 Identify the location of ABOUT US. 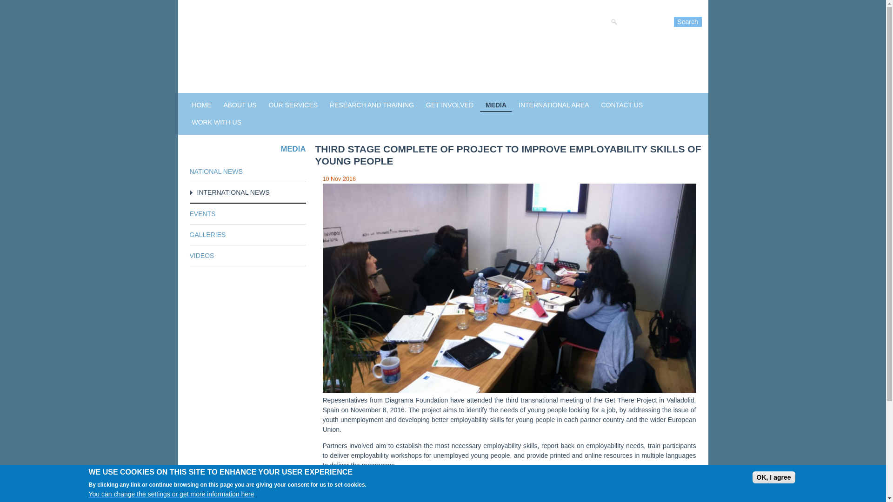
(240, 105).